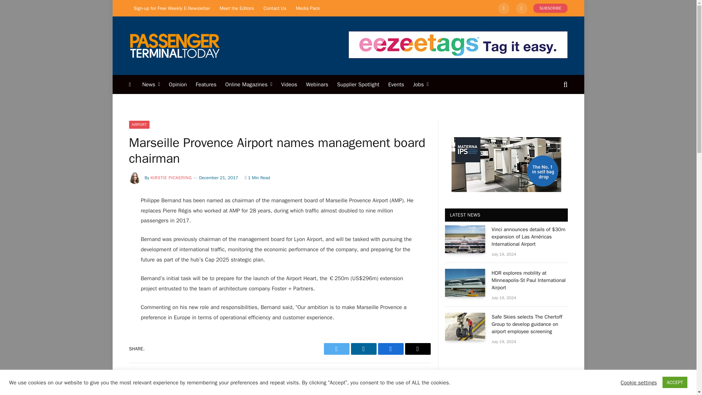 This screenshot has height=395, width=702. Describe the element at coordinates (171, 178) in the screenshot. I see `Posts by Kirstie Pickering` at that location.